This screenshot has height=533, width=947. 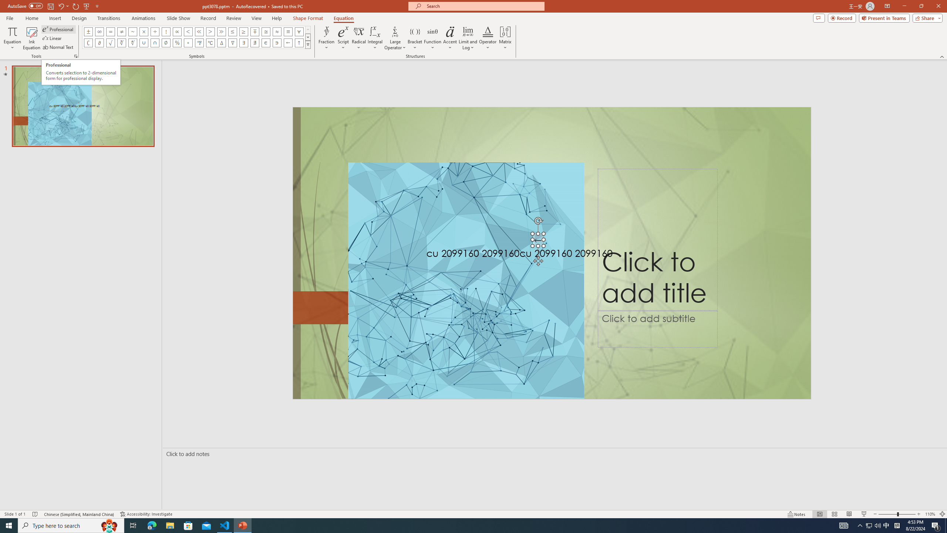 I want to click on Equation, so click(x=344, y=18).